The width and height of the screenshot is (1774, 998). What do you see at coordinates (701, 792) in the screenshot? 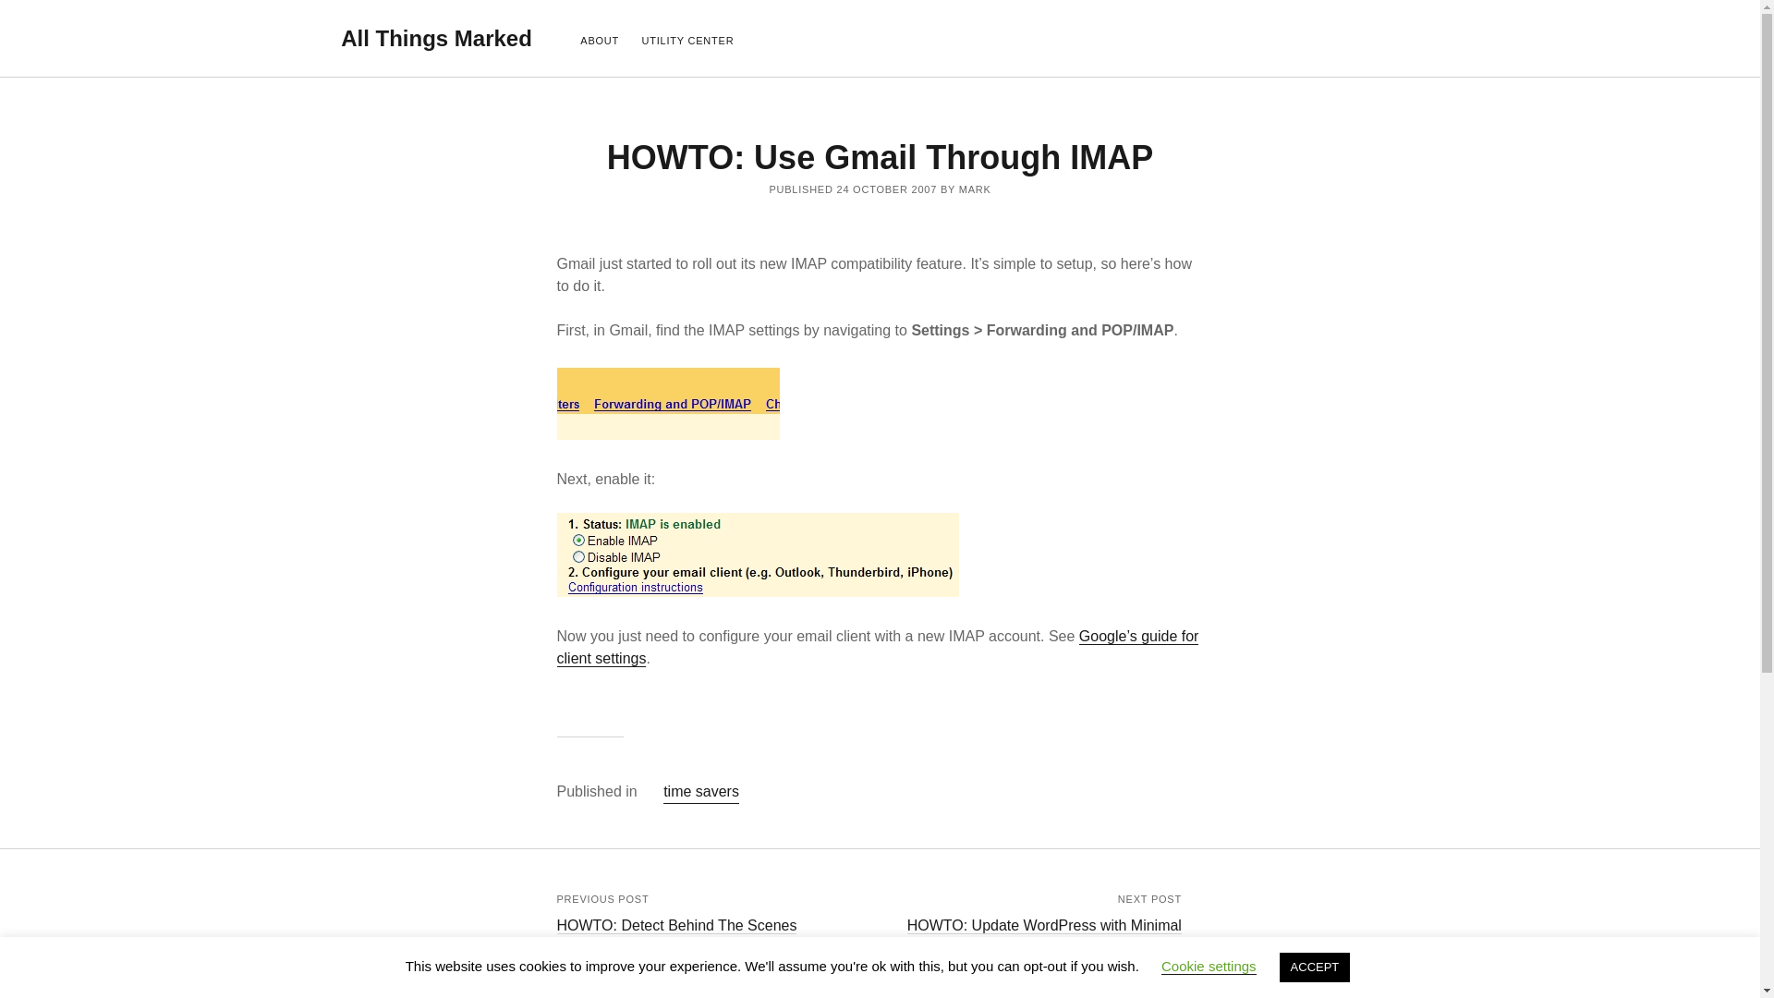
I see `View all posts in time savers` at bounding box center [701, 792].